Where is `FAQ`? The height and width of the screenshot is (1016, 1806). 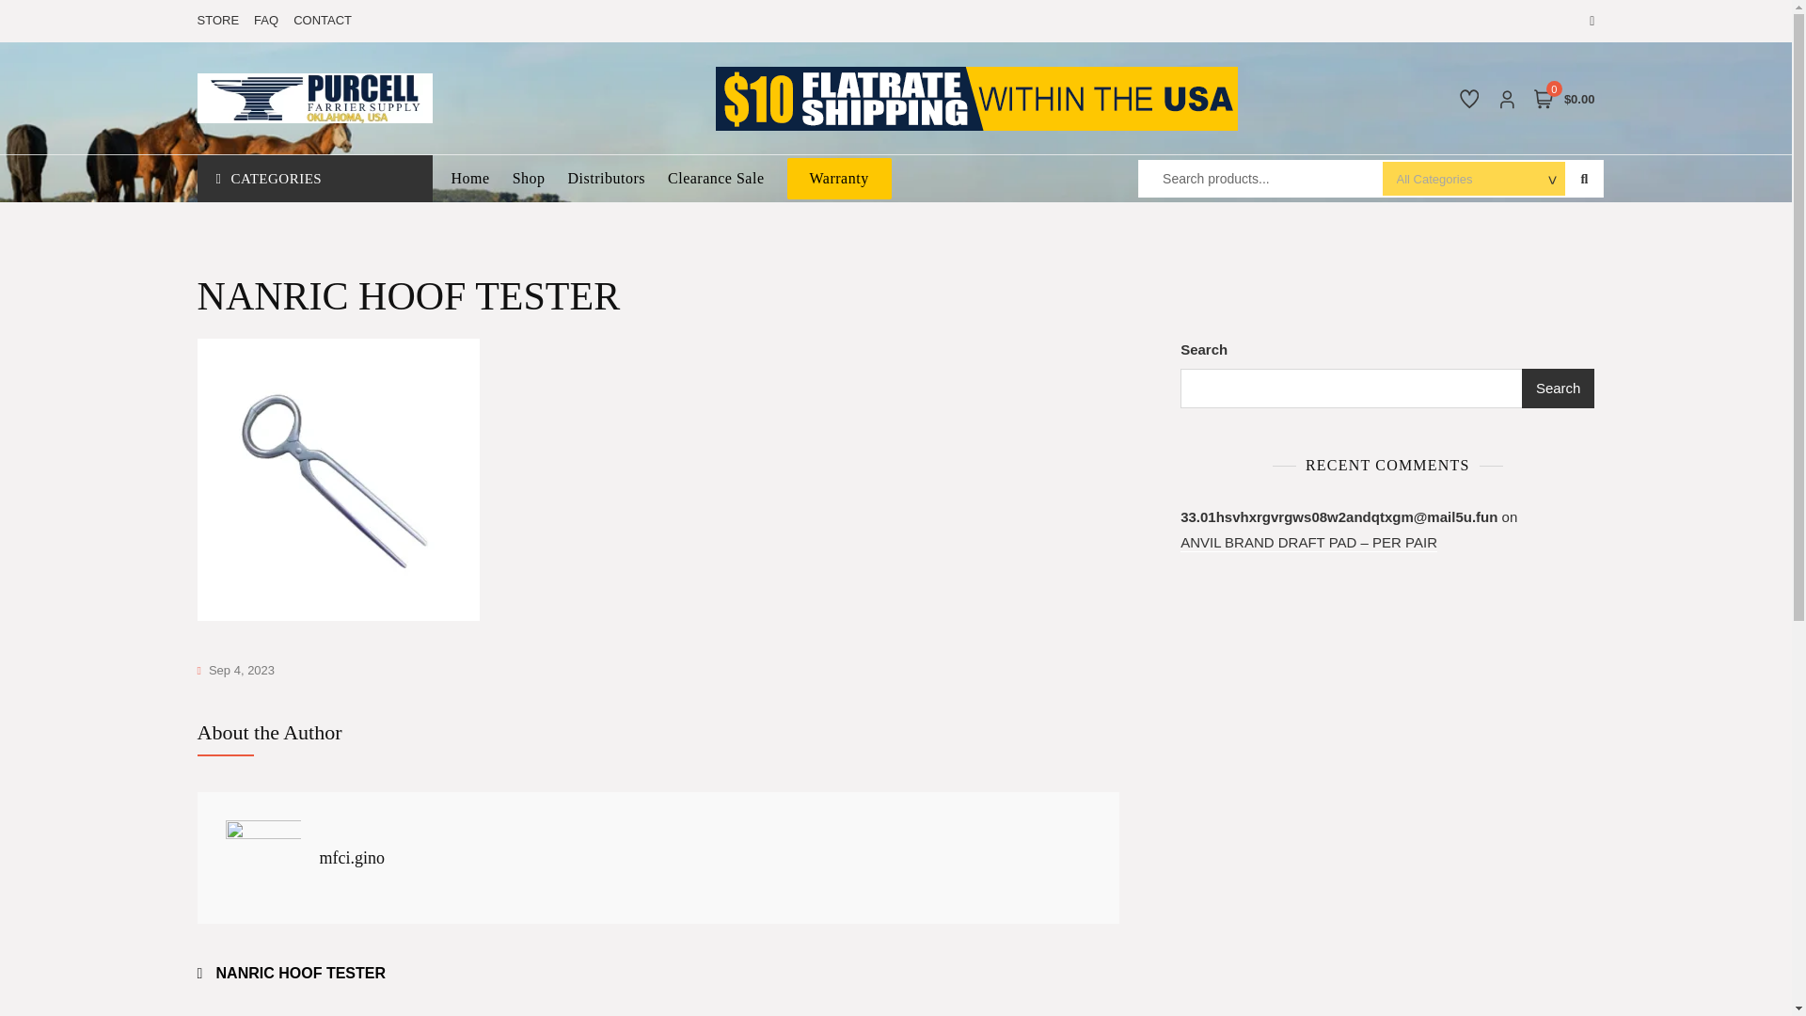 FAQ is located at coordinates (265, 21).